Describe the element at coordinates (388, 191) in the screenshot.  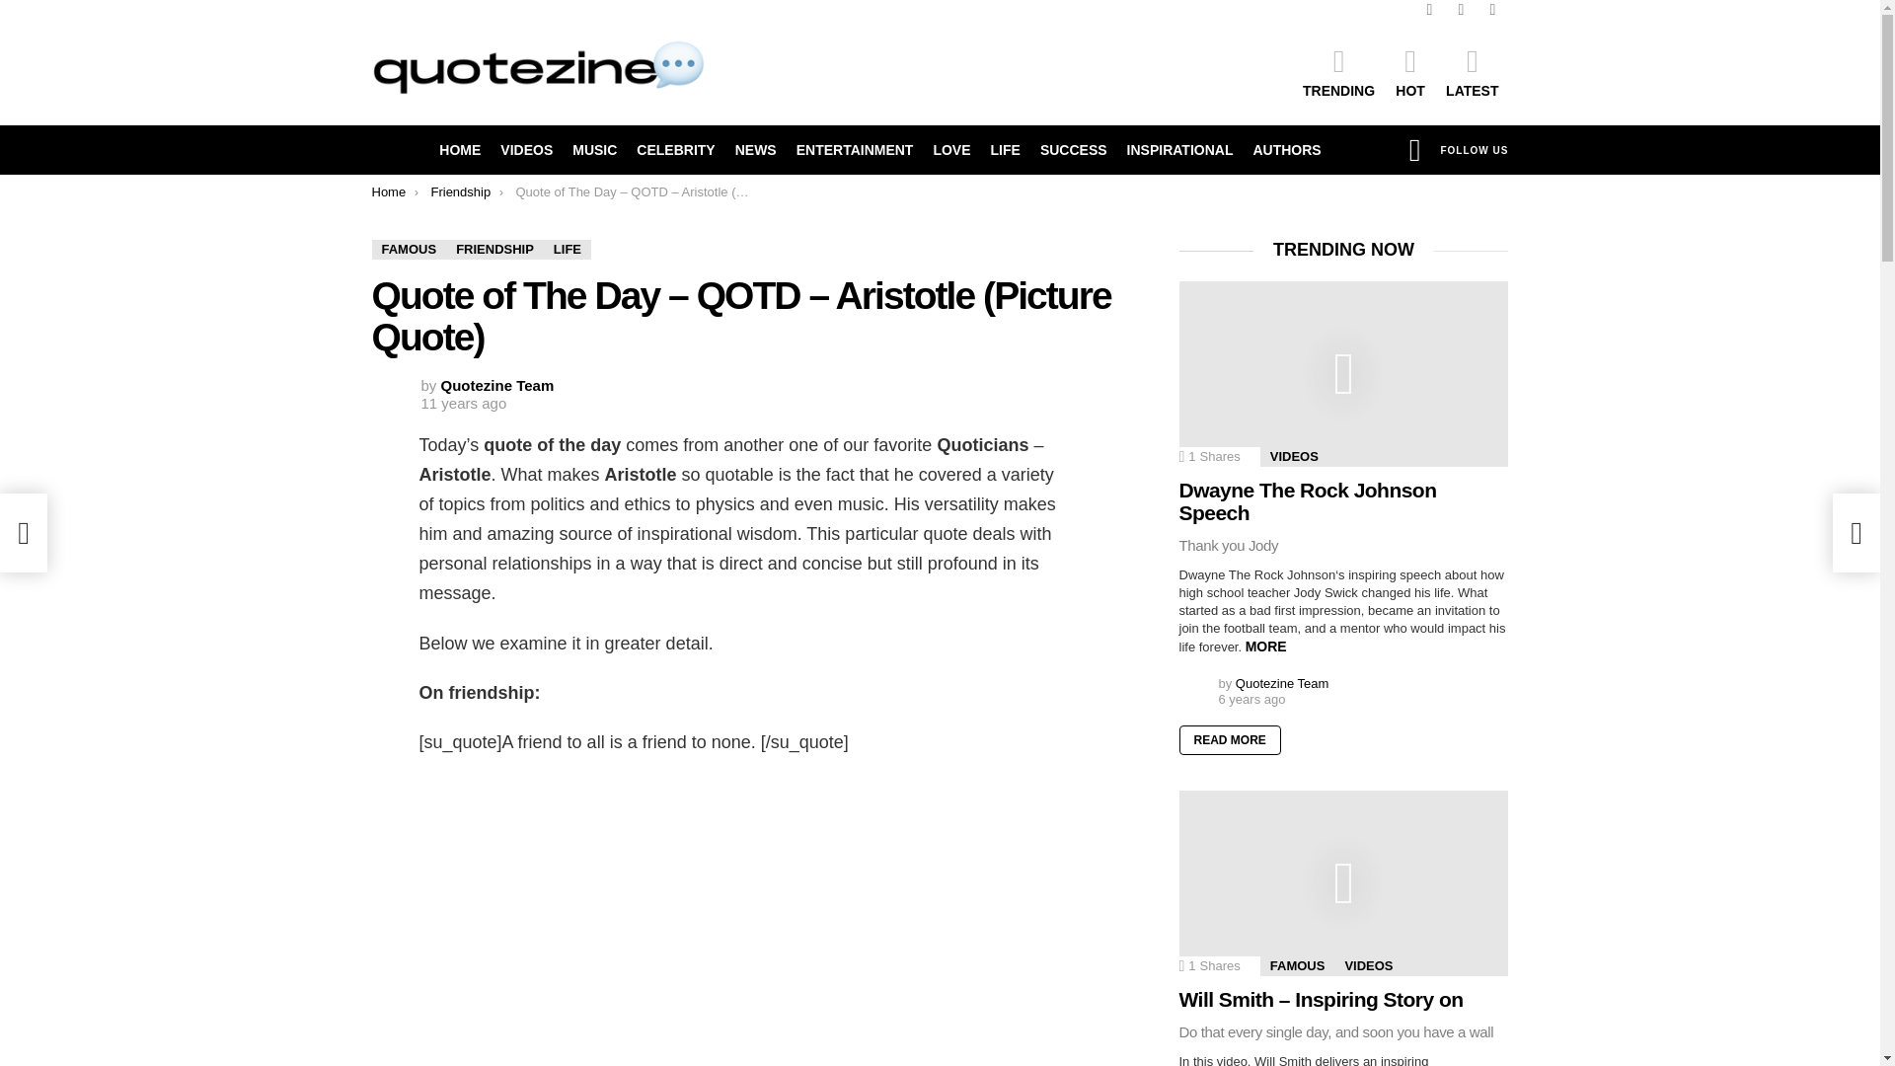
I see `Home` at that location.